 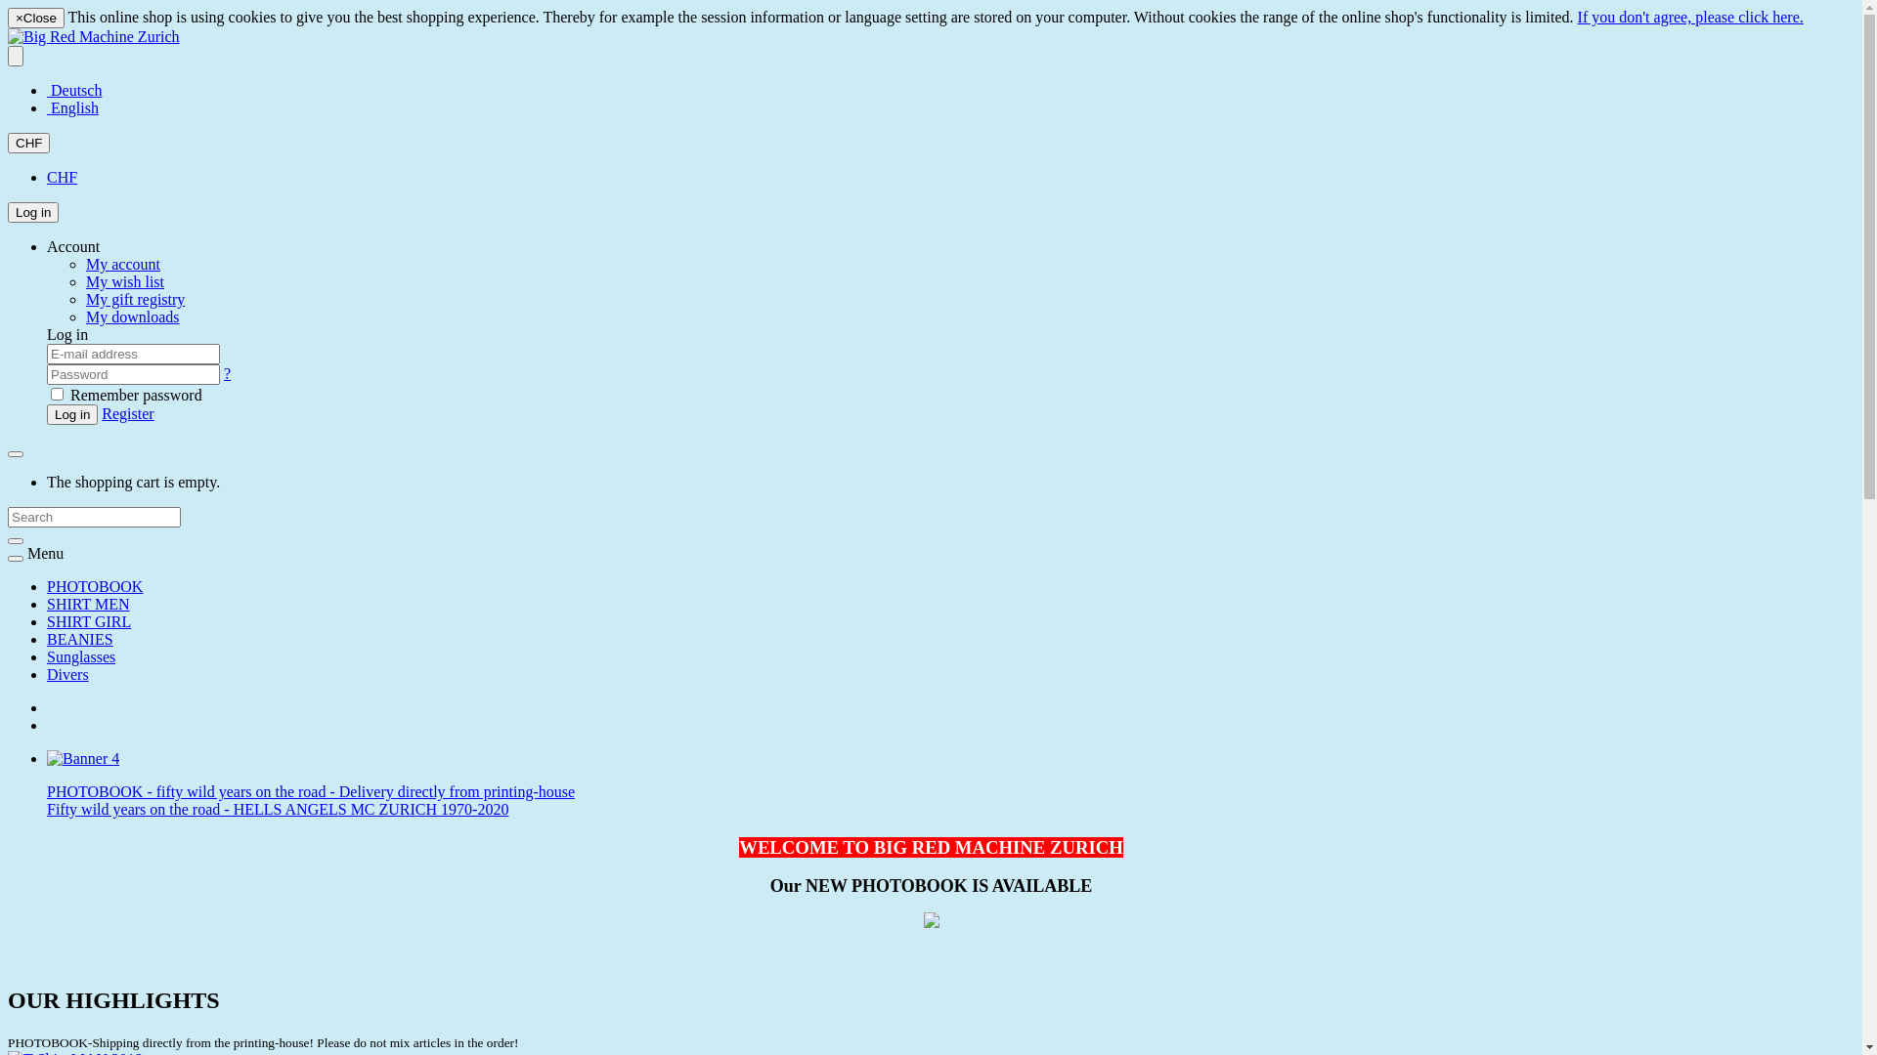 I want to click on English, so click(x=72, y=107).